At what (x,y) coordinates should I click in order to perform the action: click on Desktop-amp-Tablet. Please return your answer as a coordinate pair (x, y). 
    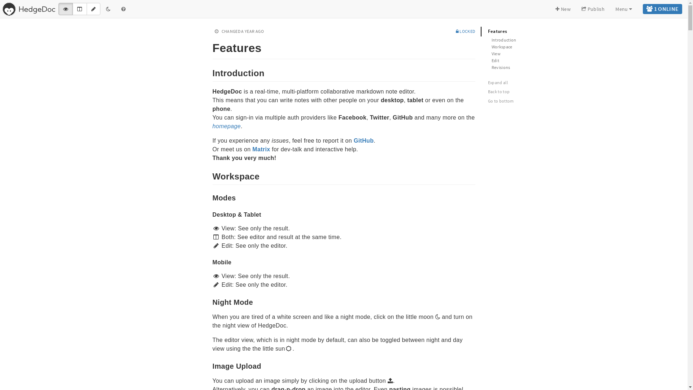
    Looking at the image, I should click on (209, 214).